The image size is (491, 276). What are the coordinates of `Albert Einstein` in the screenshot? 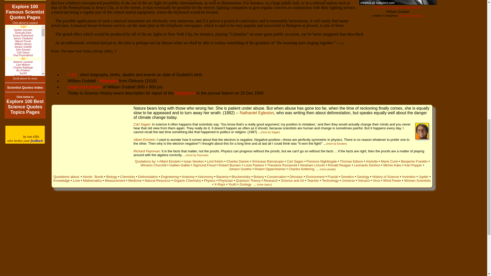 It's located at (144, 140).